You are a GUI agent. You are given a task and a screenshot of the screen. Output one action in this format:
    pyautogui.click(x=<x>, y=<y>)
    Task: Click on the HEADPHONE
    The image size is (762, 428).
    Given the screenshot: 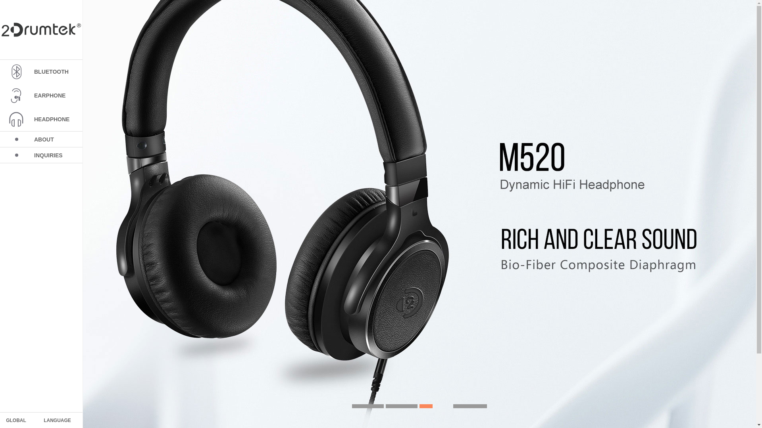 What is the action you would take?
    pyautogui.click(x=41, y=119)
    